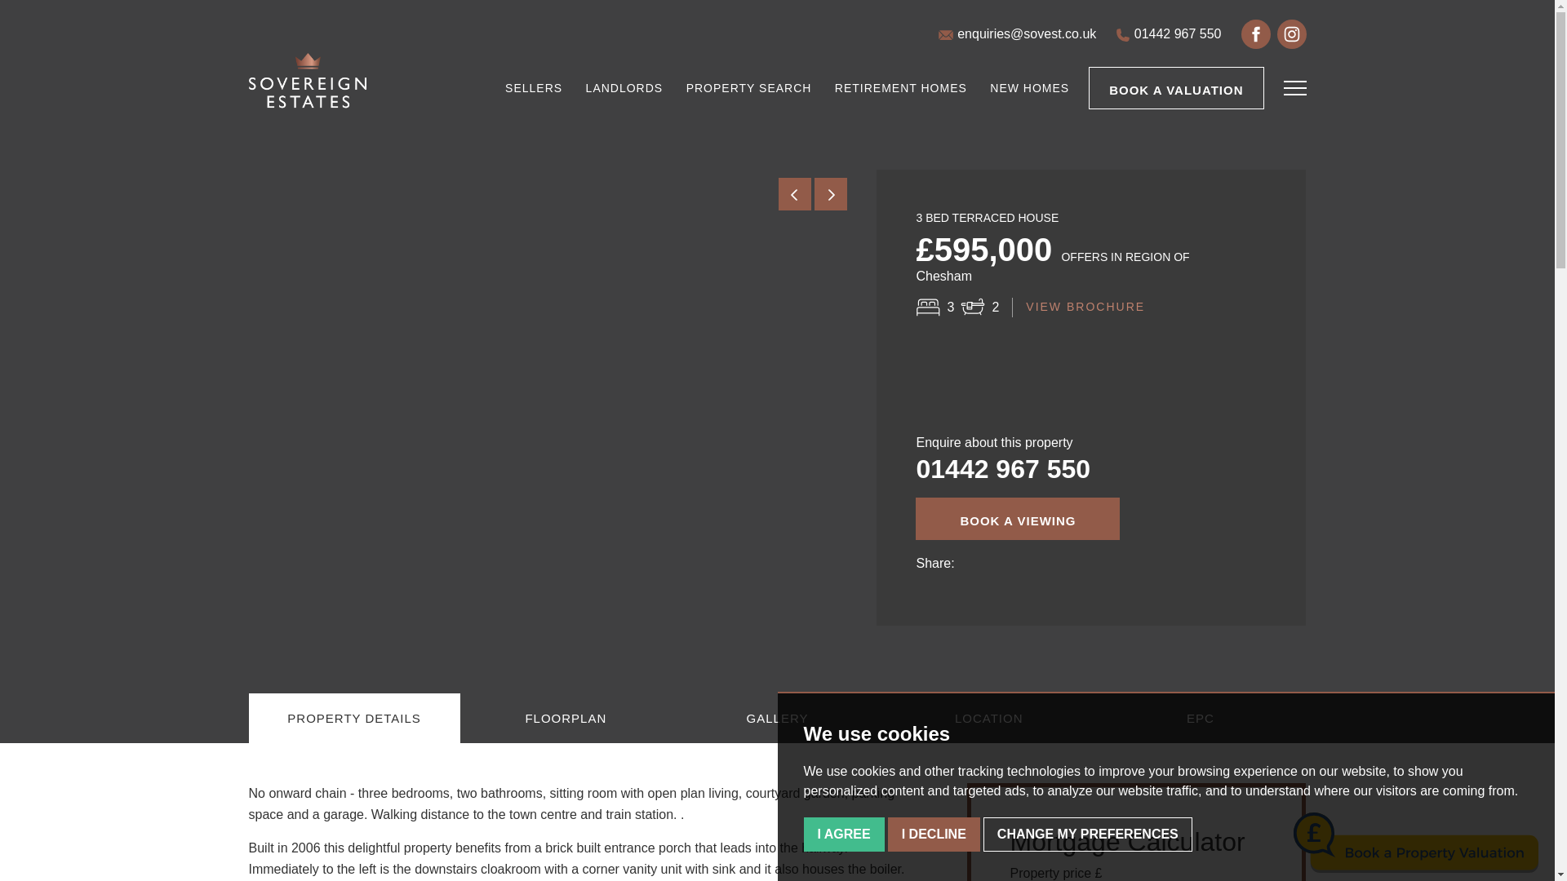 The image size is (1567, 881). What do you see at coordinates (353, 718) in the screenshot?
I see `PROPERTY DETAILS` at bounding box center [353, 718].